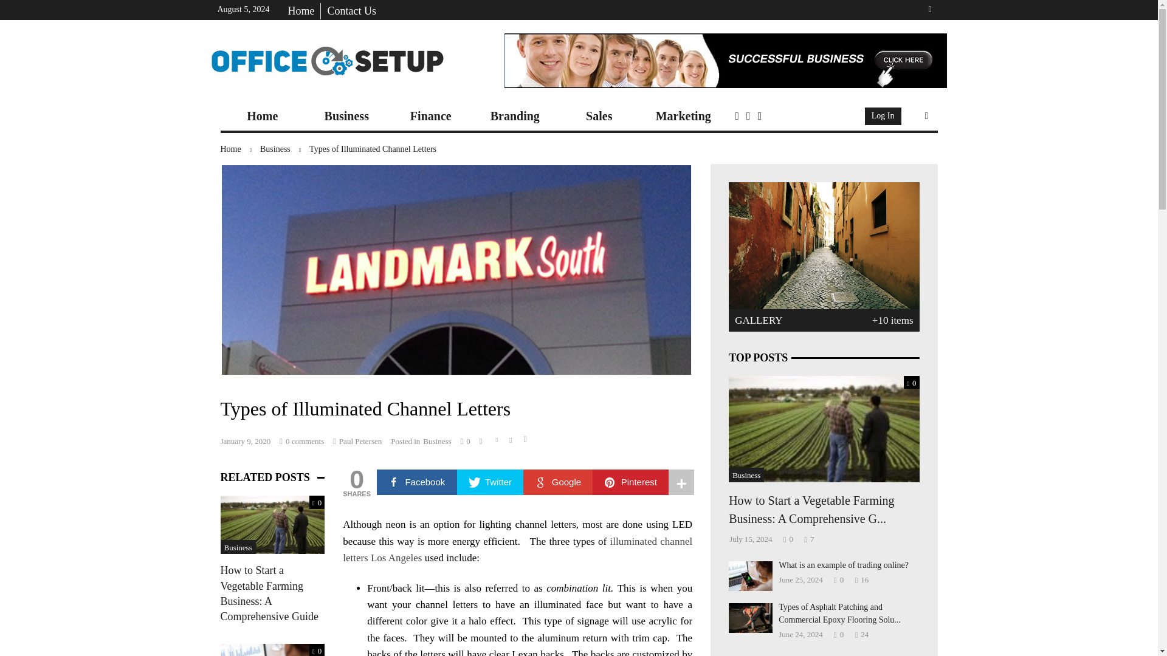 The image size is (1167, 656). Describe the element at coordinates (750, 575) in the screenshot. I see `What is an example of trading online?` at that location.